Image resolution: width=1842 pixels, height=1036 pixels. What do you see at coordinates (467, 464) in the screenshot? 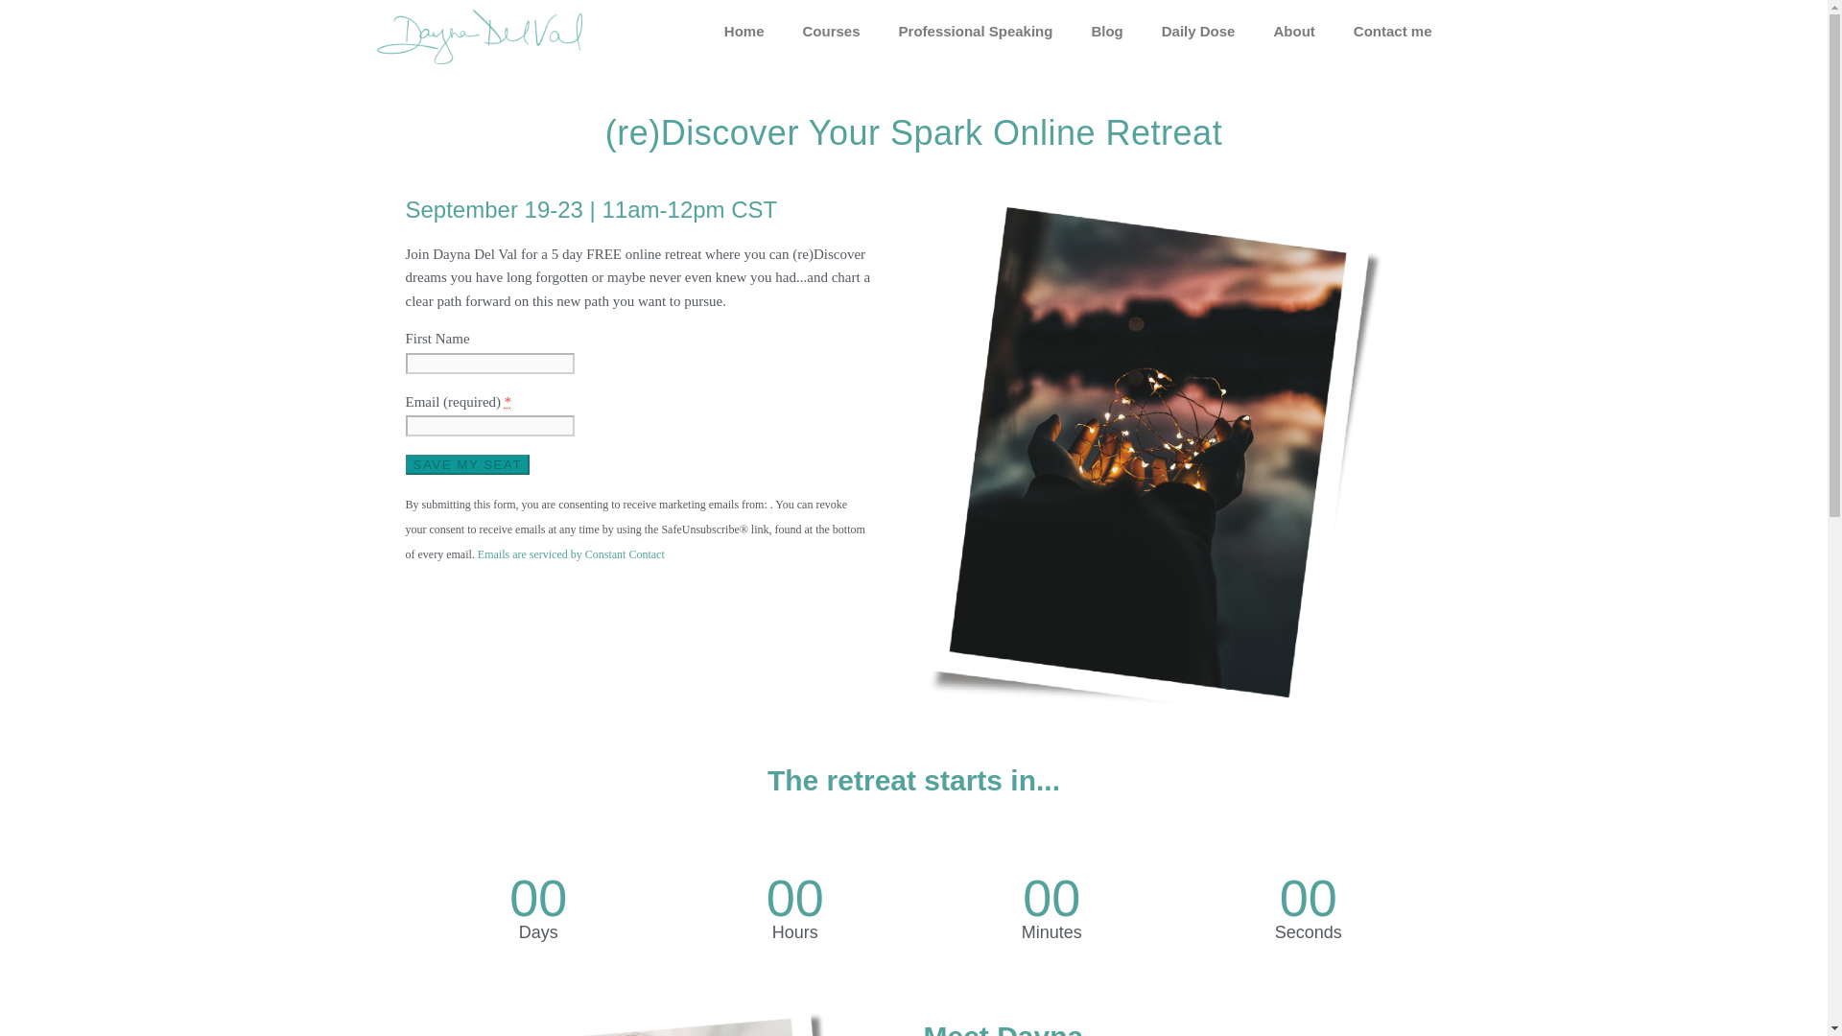
I see `SAVE MY SEAT` at bounding box center [467, 464].